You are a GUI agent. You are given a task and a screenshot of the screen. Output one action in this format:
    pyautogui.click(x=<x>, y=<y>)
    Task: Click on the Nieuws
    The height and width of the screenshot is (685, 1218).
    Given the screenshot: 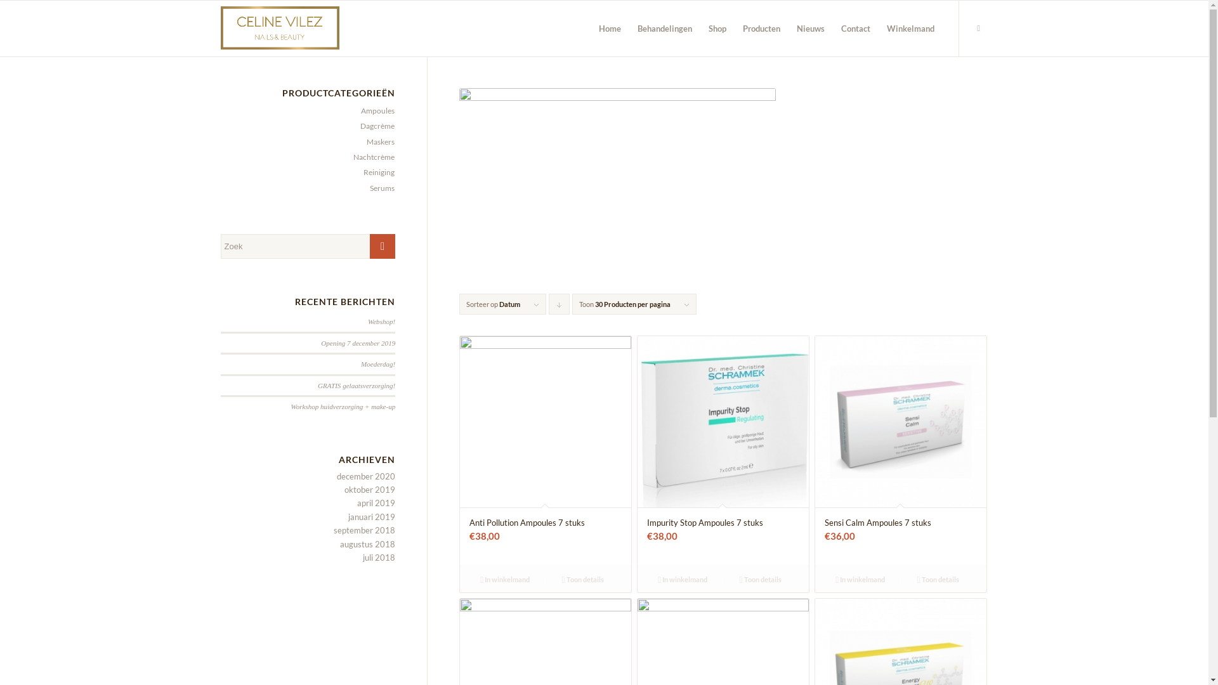 What is the action you would take?
    pyautogui.click(x=810, y=29)
    